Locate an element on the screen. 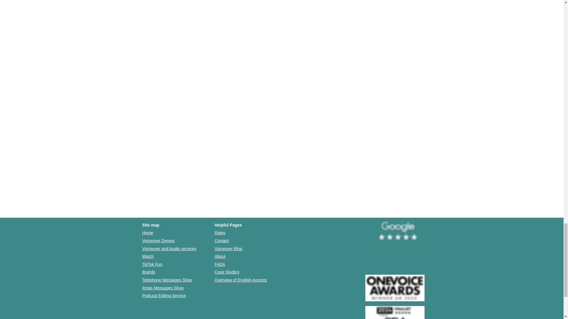  Podcast Editing Service is located at coordinates (164, 295).